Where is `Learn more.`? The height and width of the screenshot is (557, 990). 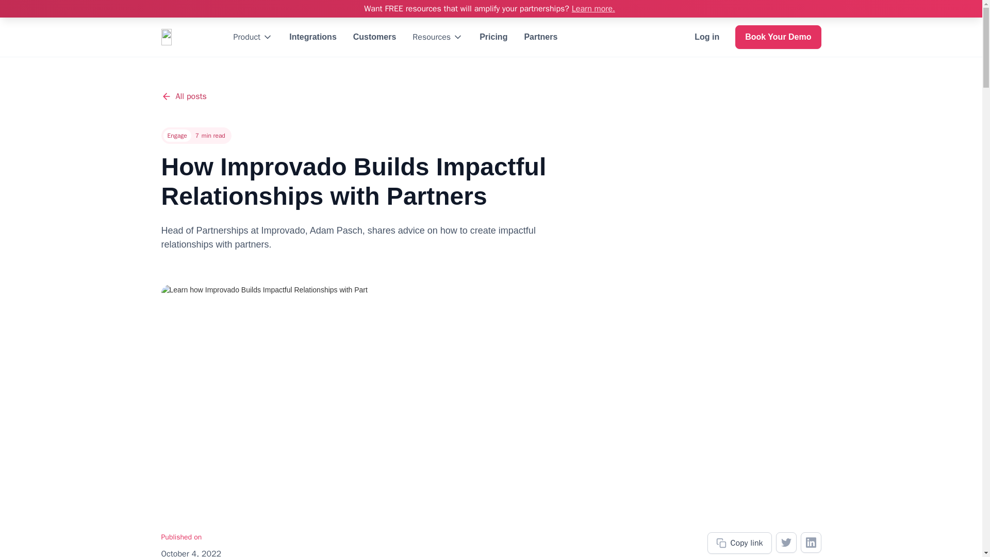
Learn more. is located at coordinates (593, 8).